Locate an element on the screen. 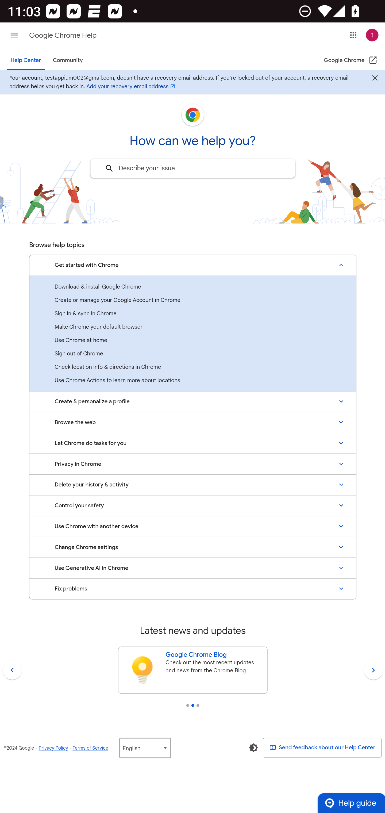 Image resolution: width=385 pixels, height=813 pixels. Add your recovery email address is located at coordinates (131, 87).